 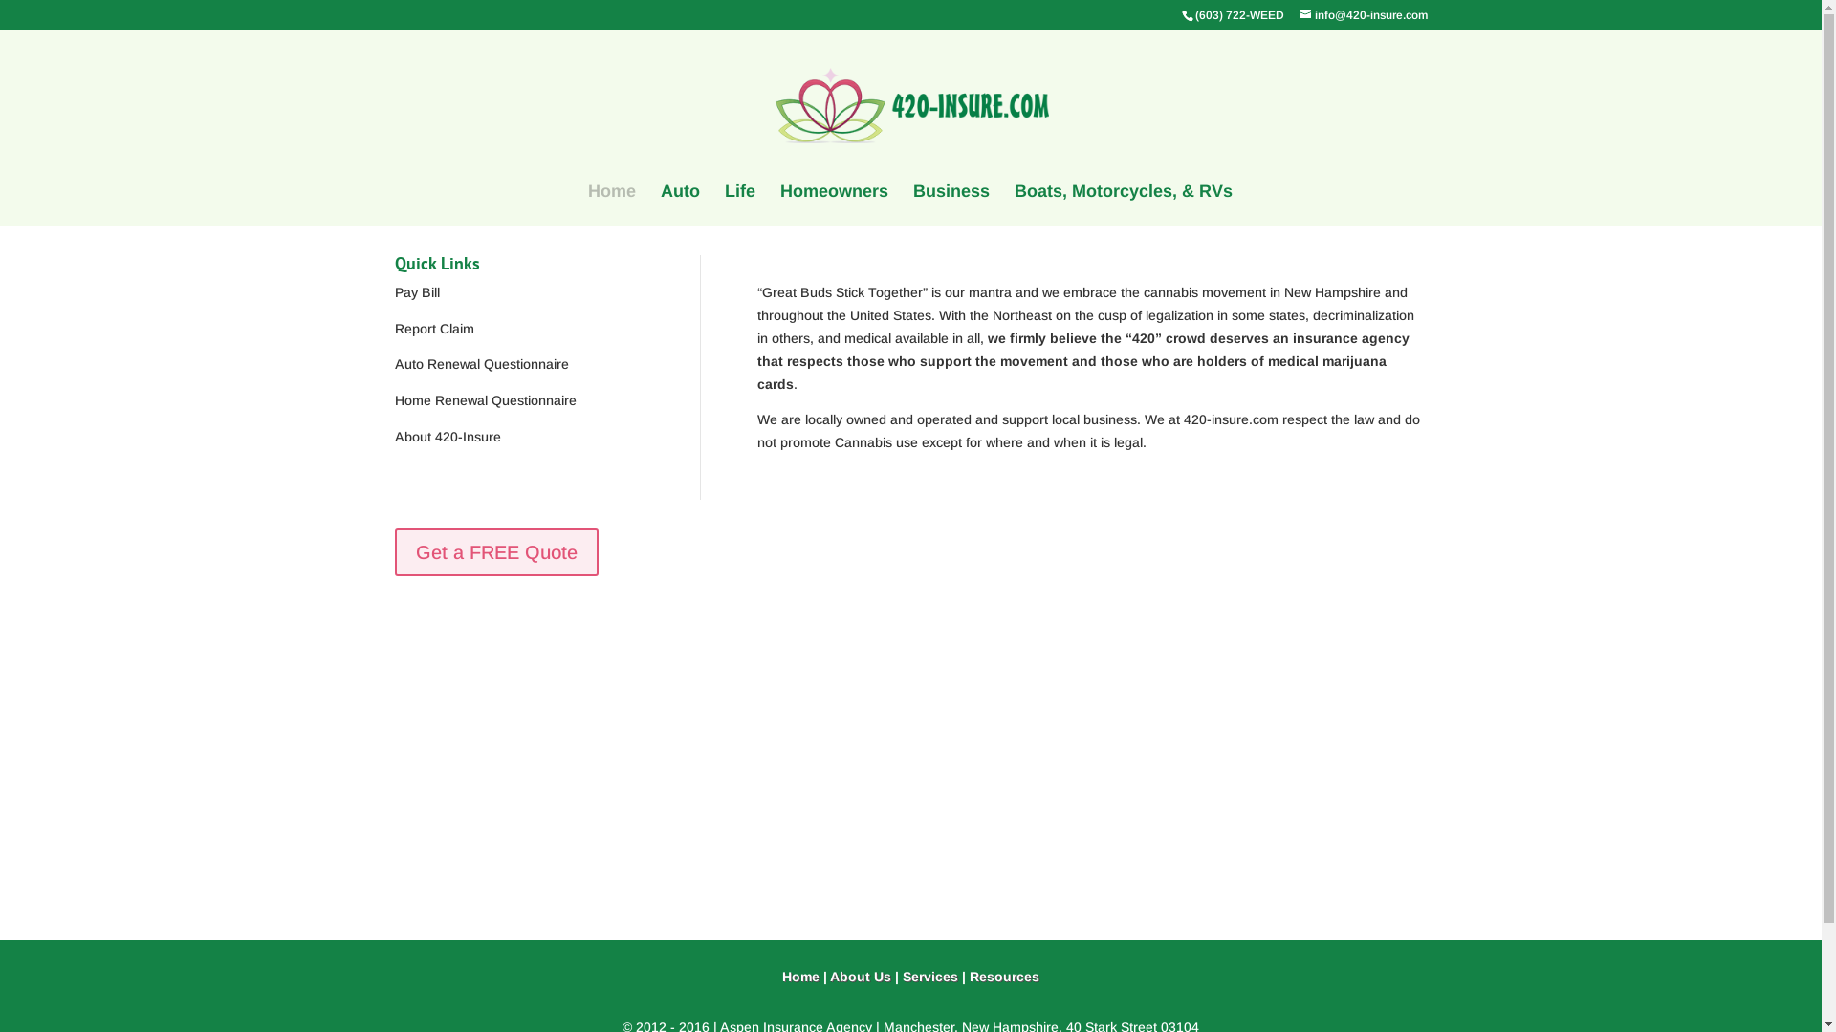 I want to click on Boats, Motorcycles, & RVs, so click(x=1123, y=204).